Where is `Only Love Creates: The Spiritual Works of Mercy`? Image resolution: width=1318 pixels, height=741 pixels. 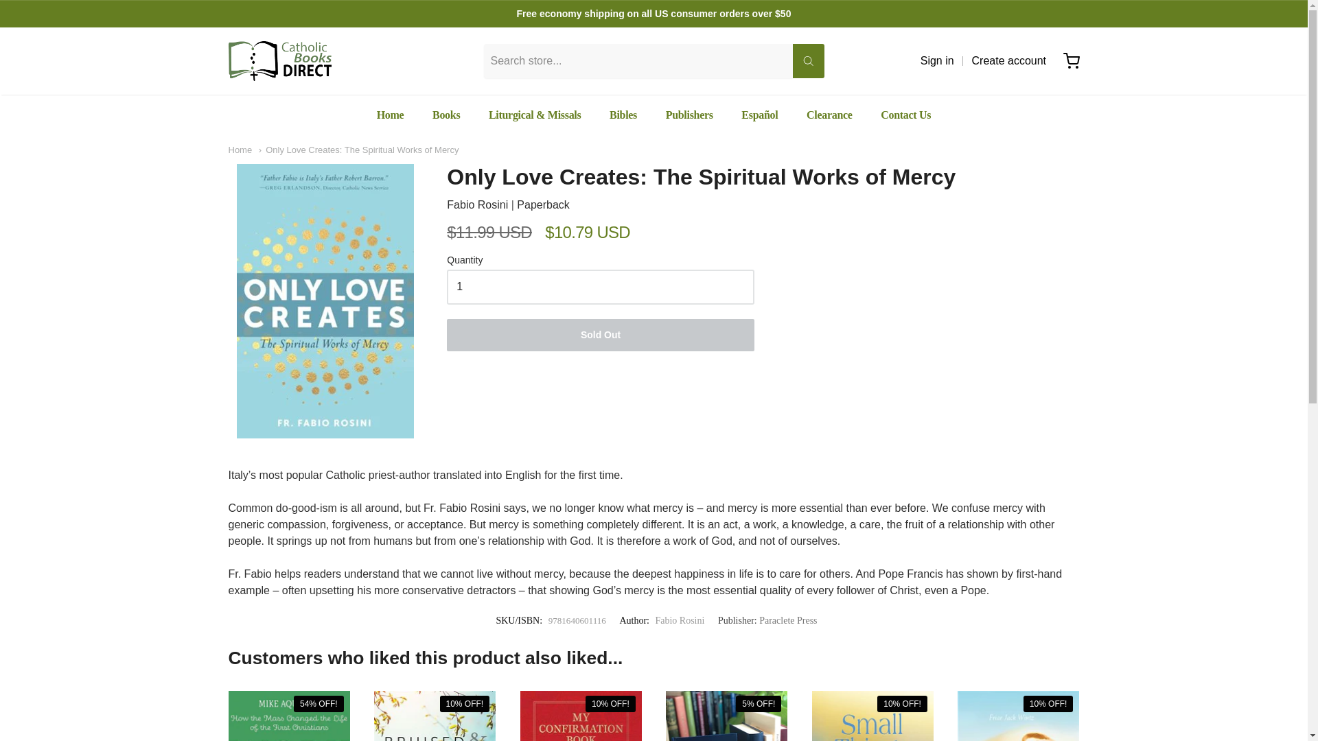
Only Love Creates: The Spiritual Works of Mercy is located at coordinates (358, 150).